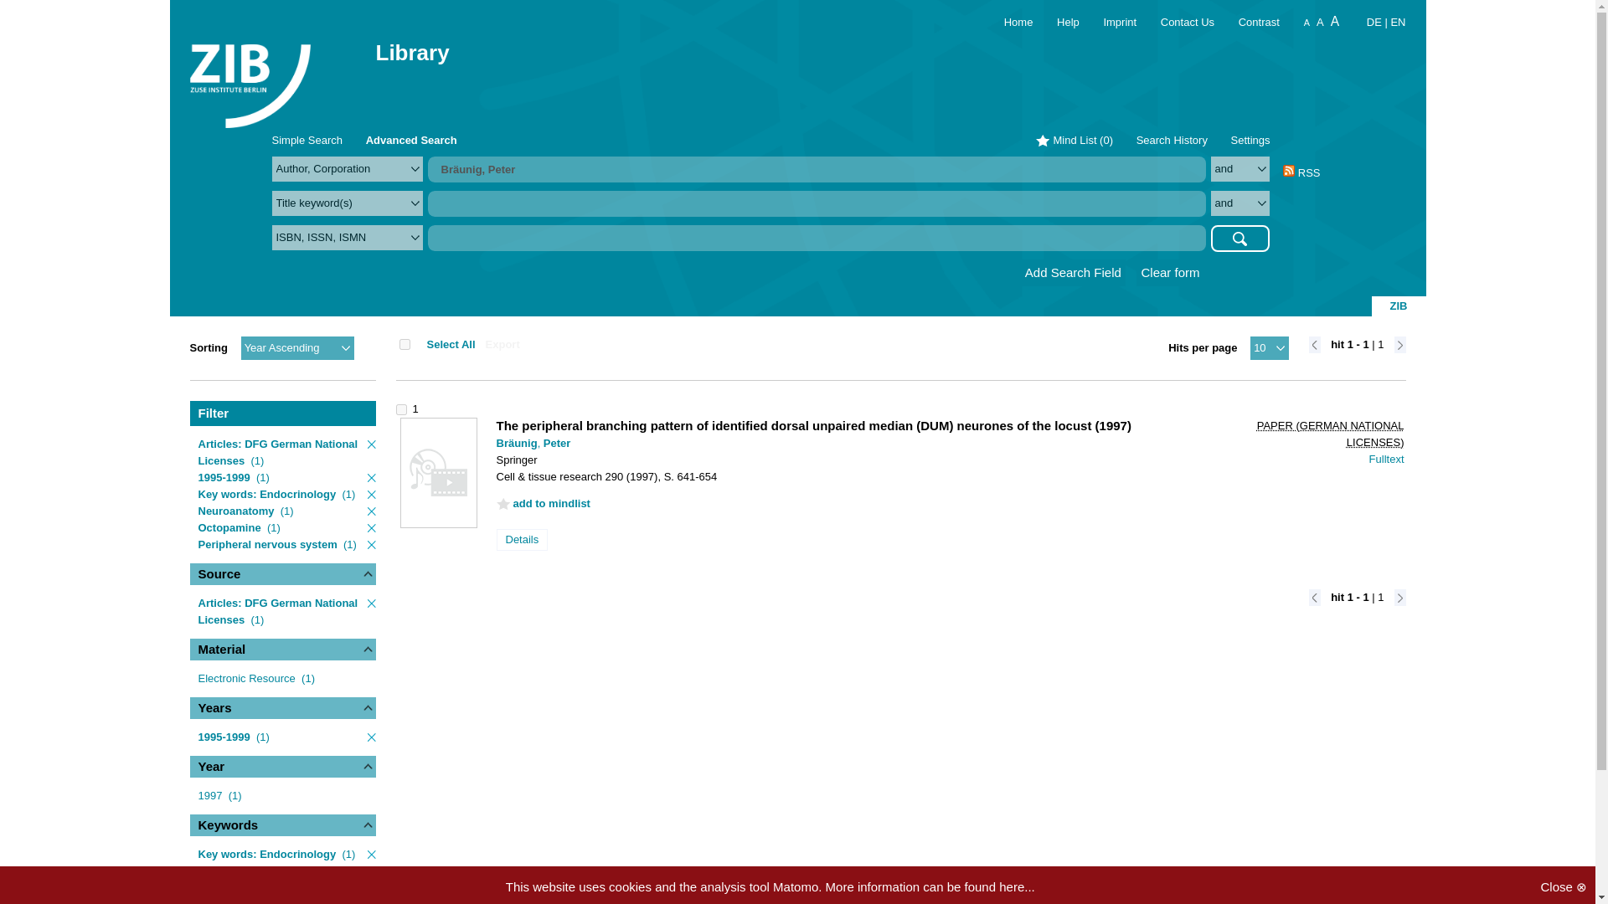  Describe the element at coordinates (1057, 22) in the screenshot. I see `Help` at that location.